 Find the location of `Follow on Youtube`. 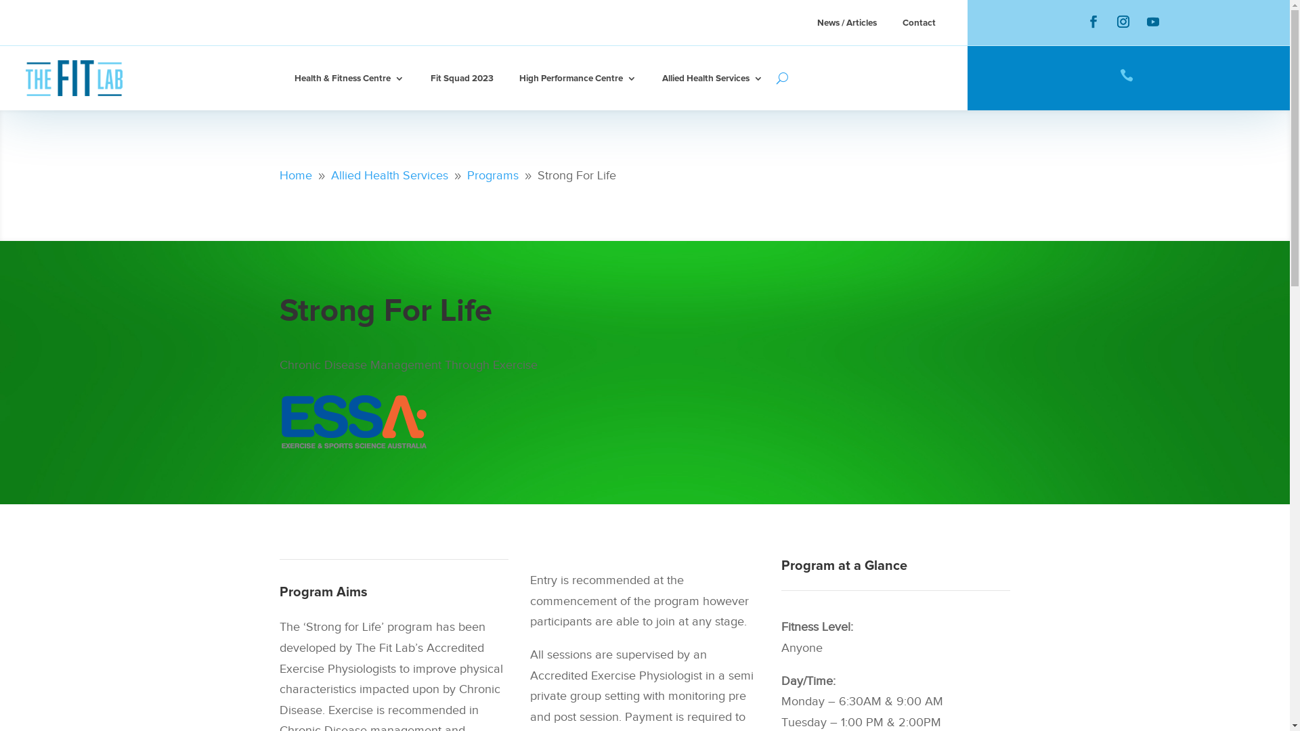

Follow on Youtube is located at coordinates (1153, 22).